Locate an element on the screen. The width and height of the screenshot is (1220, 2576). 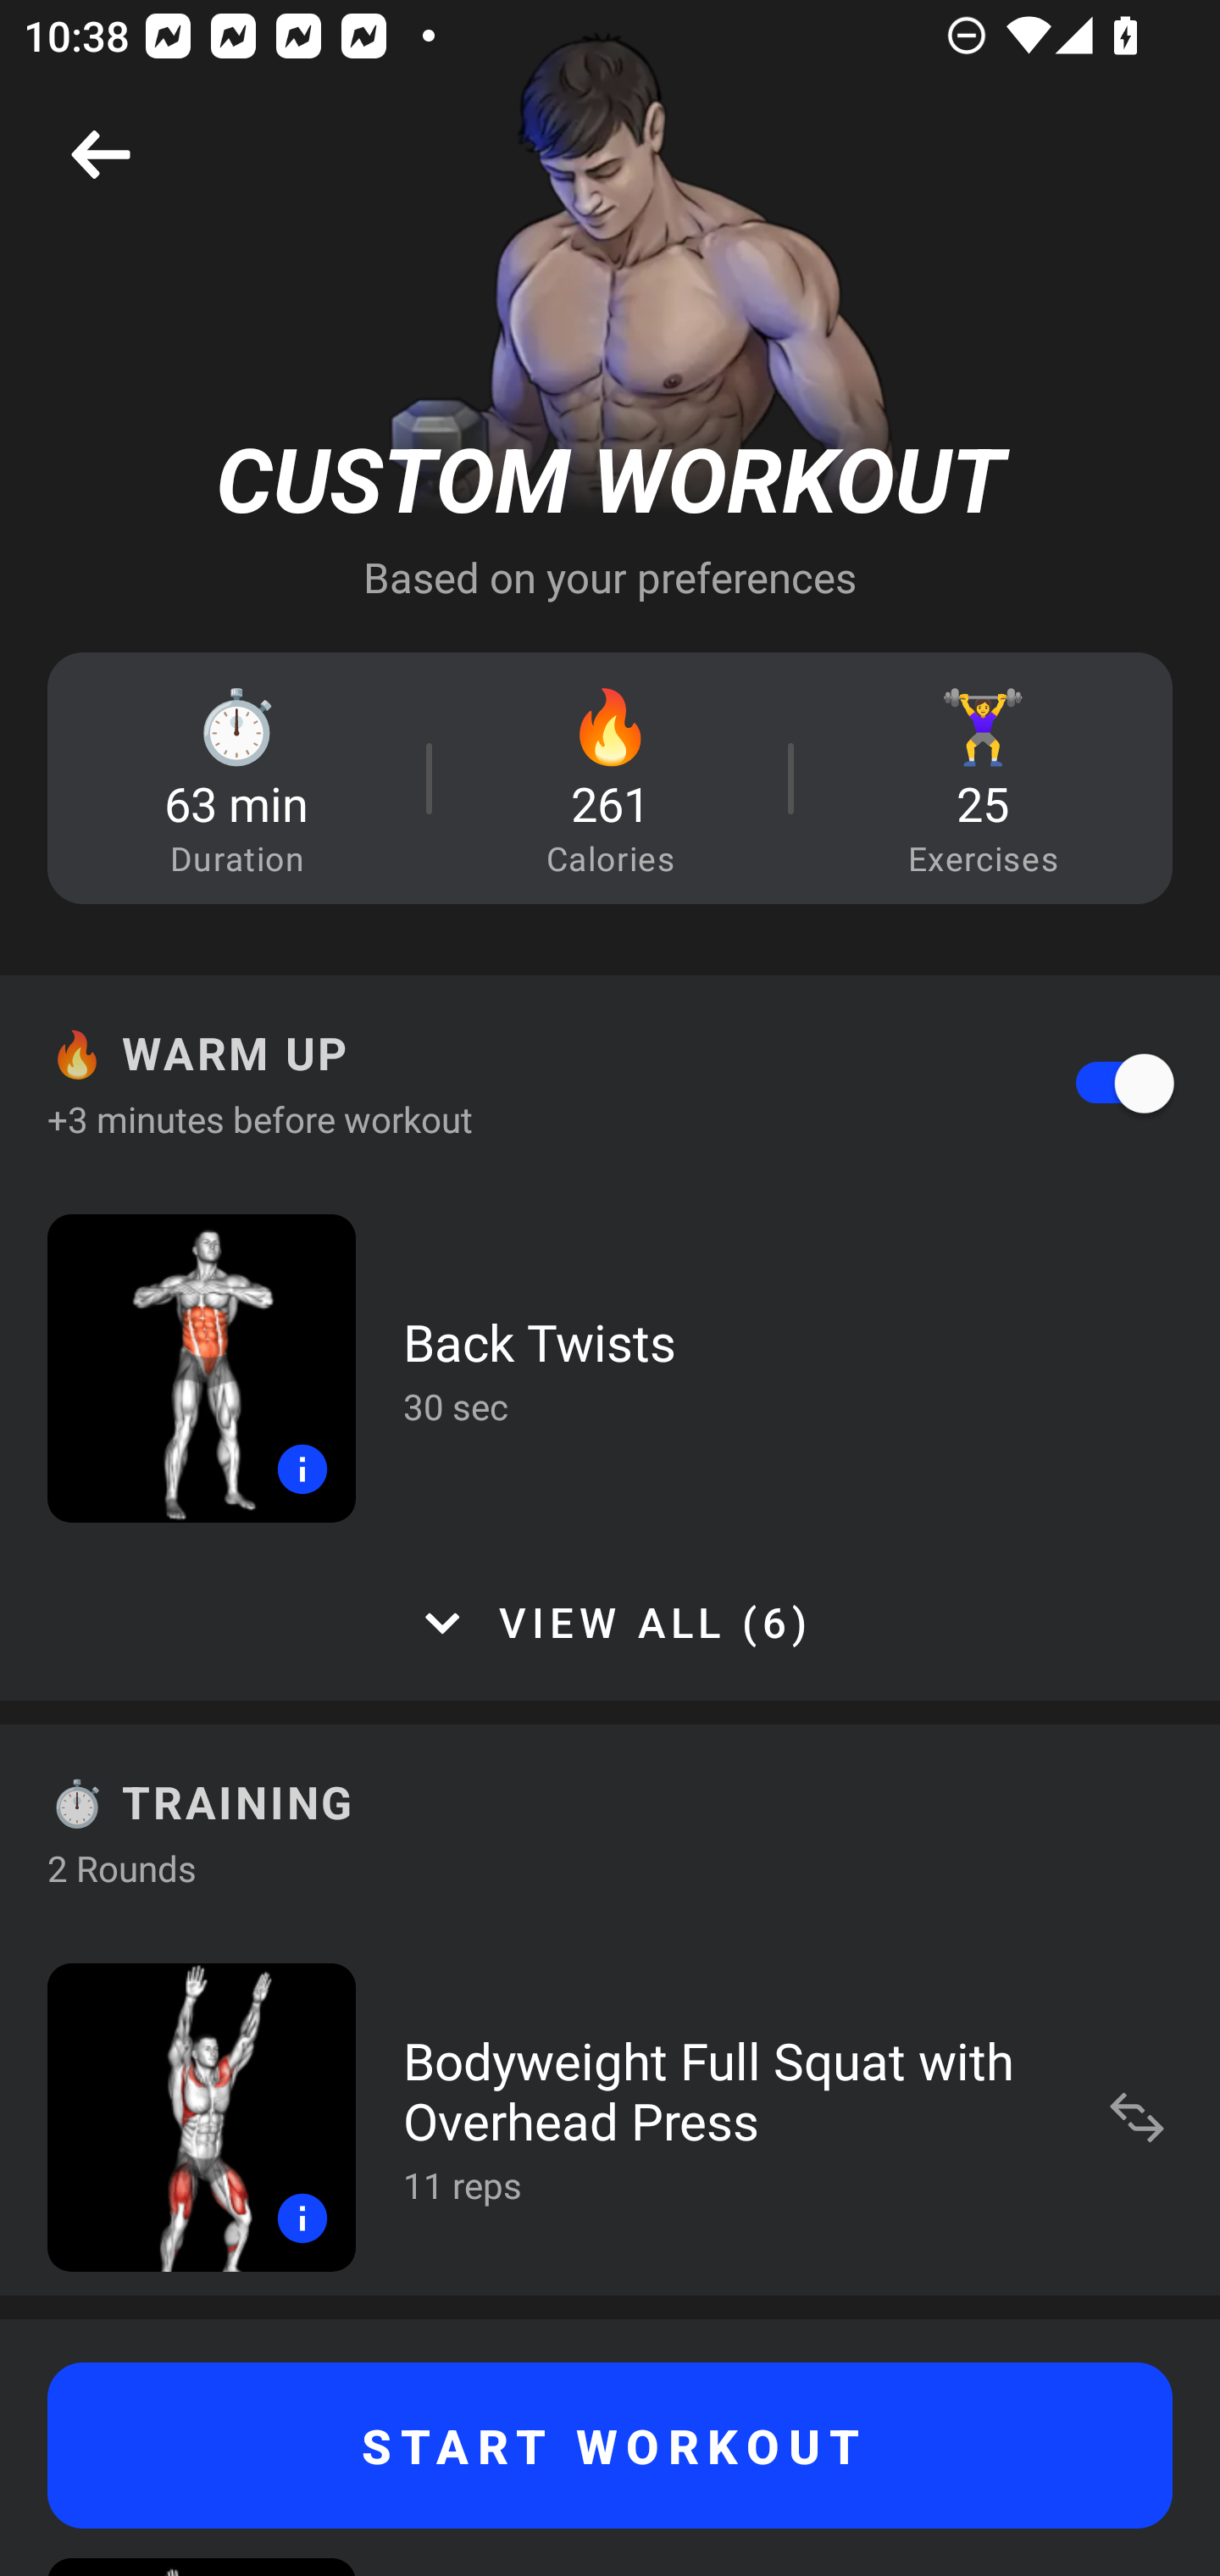
START WORKOUT is located at coordinates (610, 2446).